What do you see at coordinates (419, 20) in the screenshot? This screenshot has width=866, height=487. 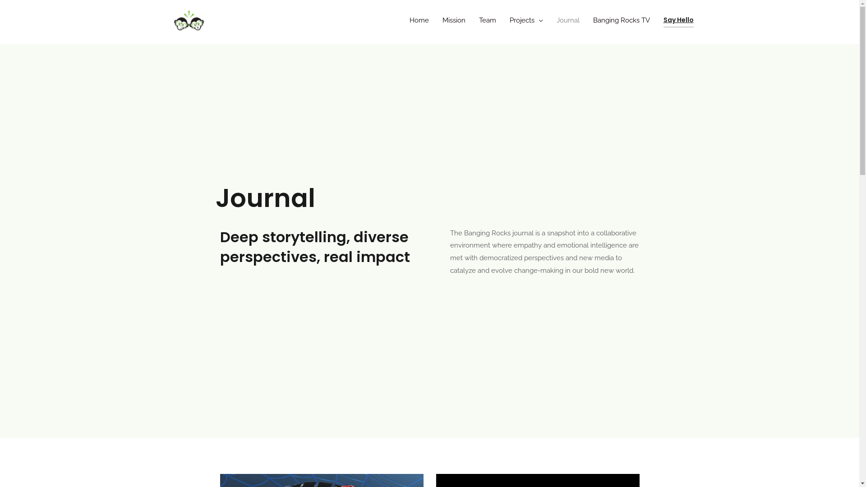 I see `Home` at bounding box center [419, 20].